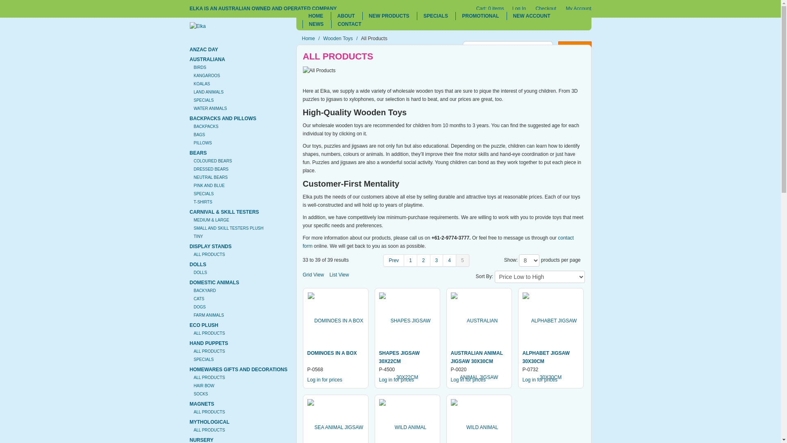 The image size is (787, 443). What do you see at coordinates (199, 135) in the screenshot?
I see `BAGS` at bounding box center [199, 135].